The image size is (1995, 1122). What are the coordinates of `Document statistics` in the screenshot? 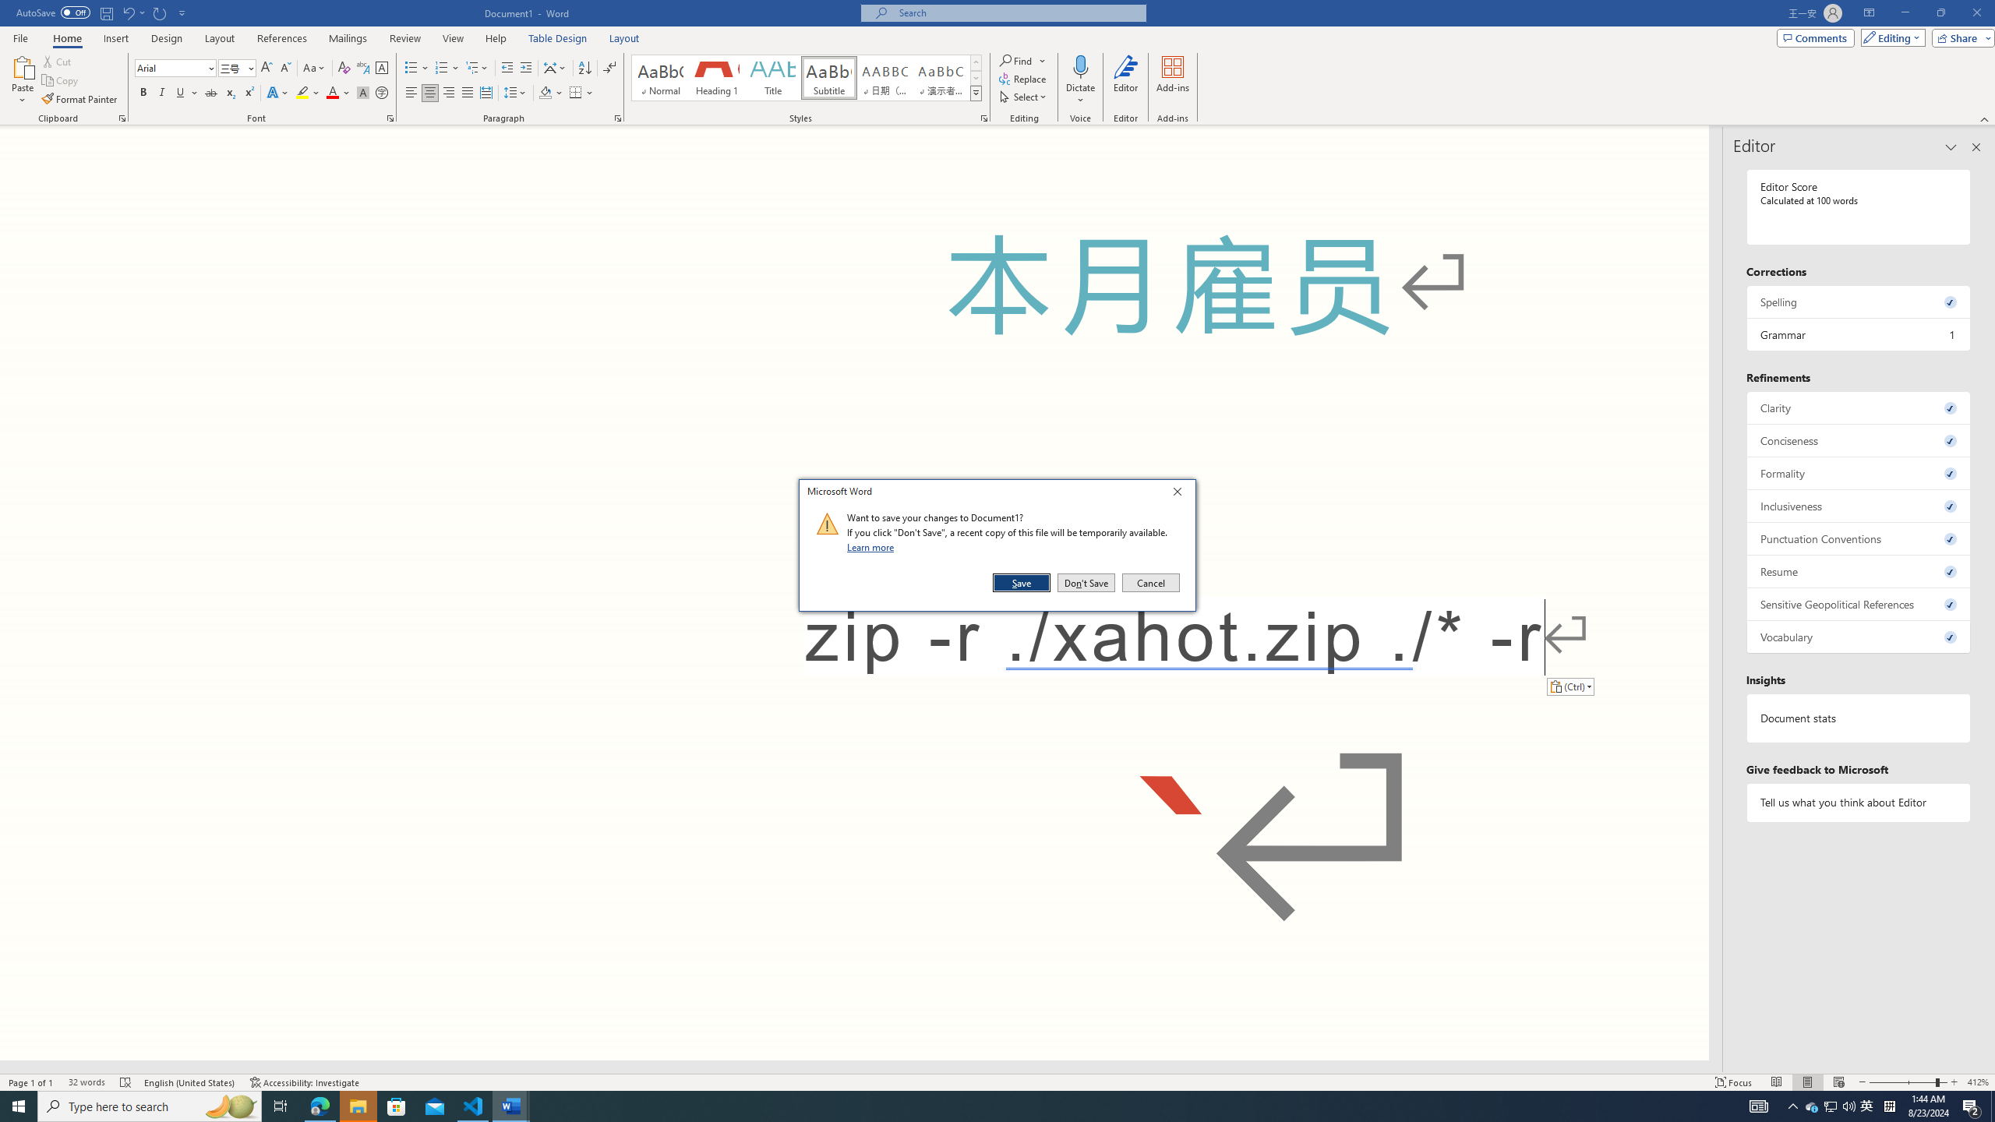 It's located at (1859, 718).